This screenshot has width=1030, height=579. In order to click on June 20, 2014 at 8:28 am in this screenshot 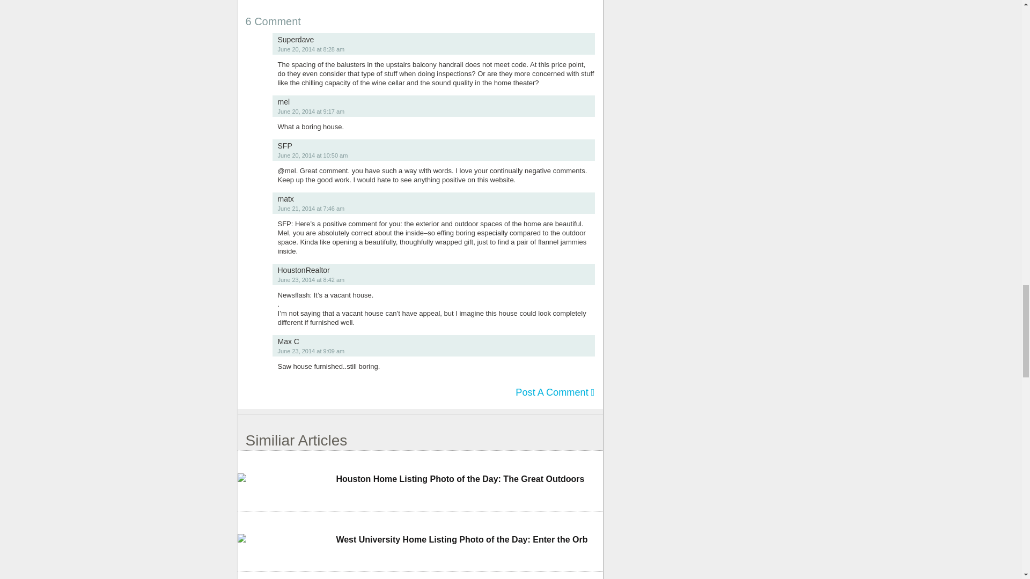, I will do `click(311, 49)`.